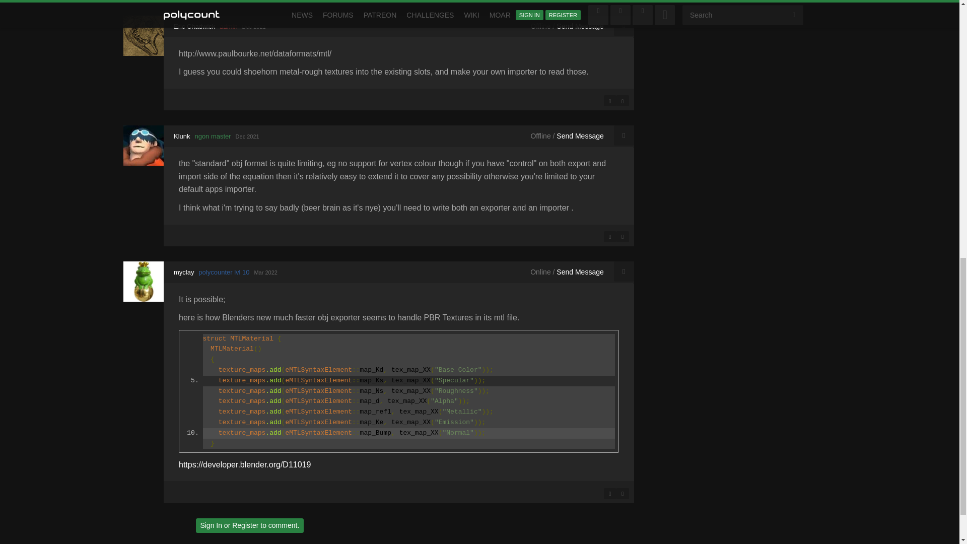 The image size is (967, 544). Describe the element at coordinates (143, 36) in the screenshot. I see `Eric Chadwick` at that location.